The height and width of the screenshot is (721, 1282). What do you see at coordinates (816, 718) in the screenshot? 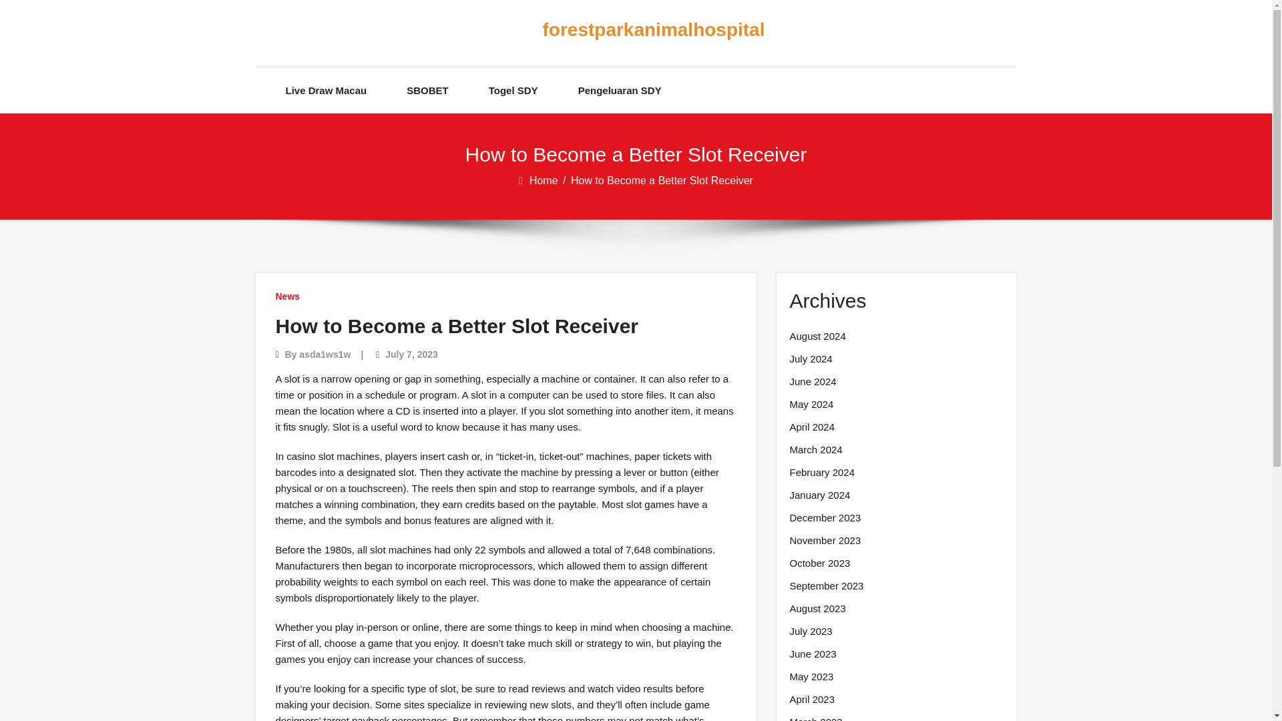
I see `March 2023` at bounding box center [816, 718].